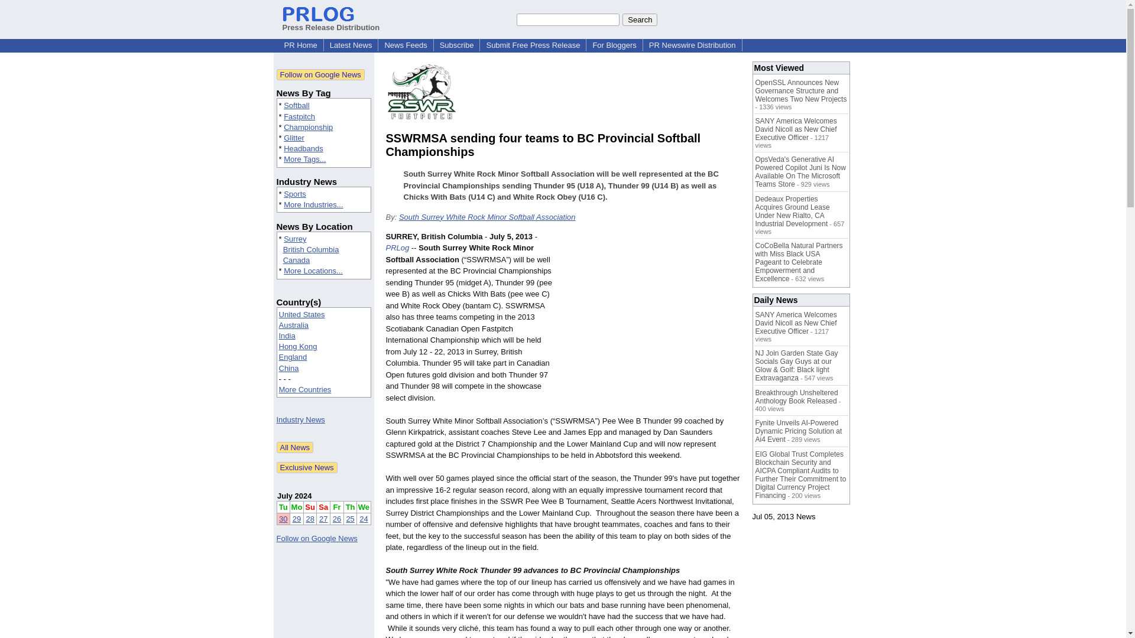 This screenshot has width=1135, height=638. Describe the element at coordinates (294, 137) in the screenshot. I see `Glitter` at that location.